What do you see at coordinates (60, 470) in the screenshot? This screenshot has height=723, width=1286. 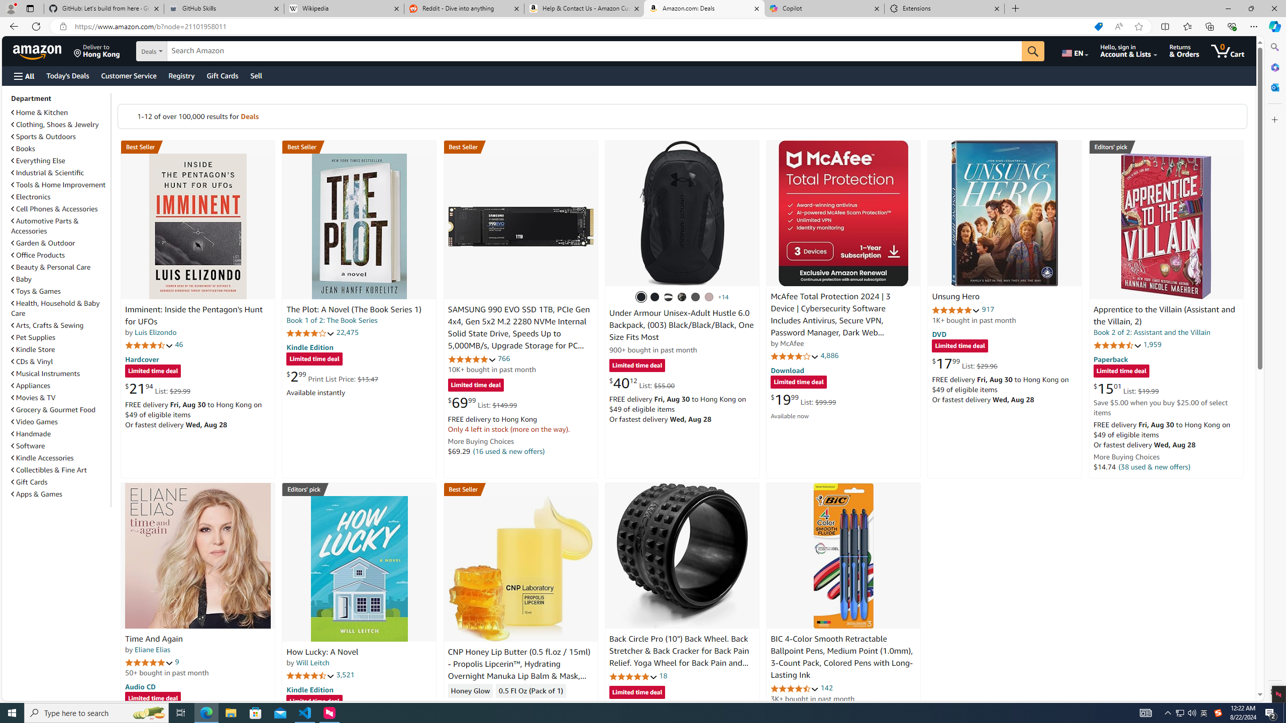 I see `Collectibles & Fine Art` at bounding box center [60, 470].